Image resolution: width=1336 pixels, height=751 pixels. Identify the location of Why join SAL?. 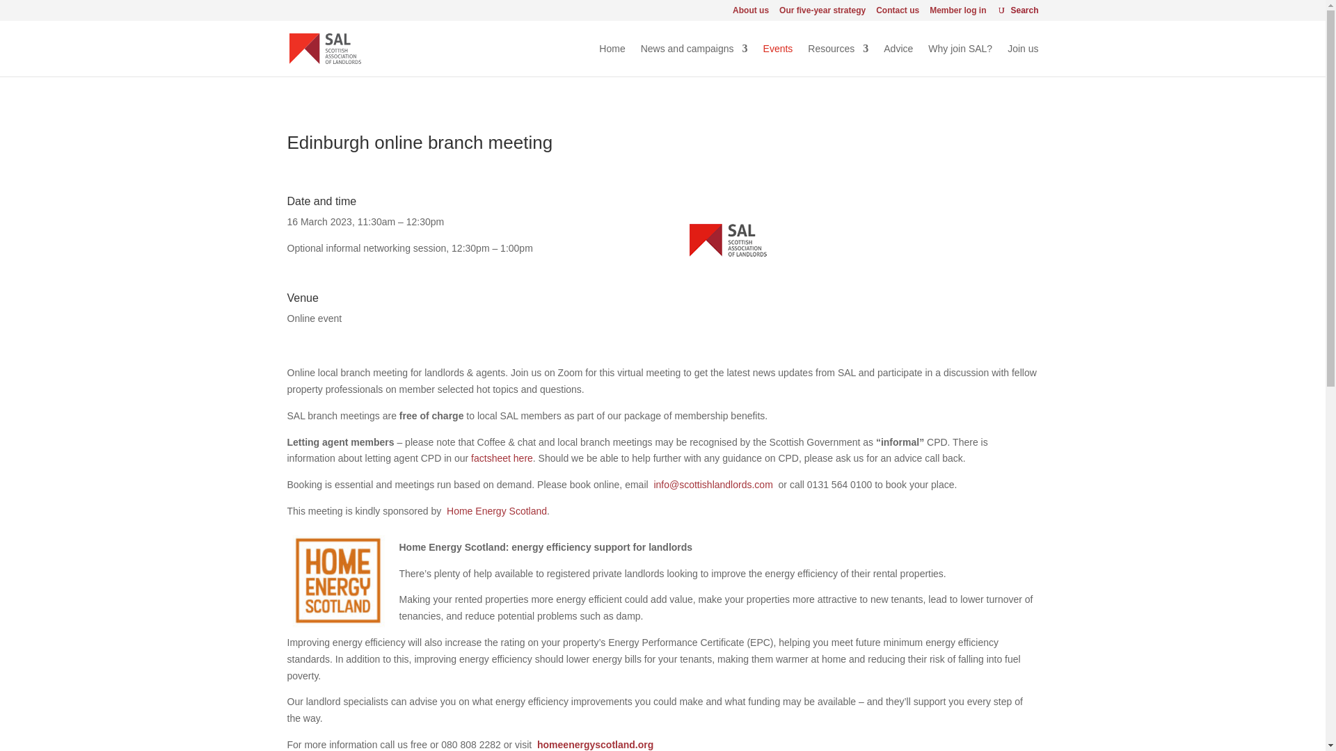
(960, 60).